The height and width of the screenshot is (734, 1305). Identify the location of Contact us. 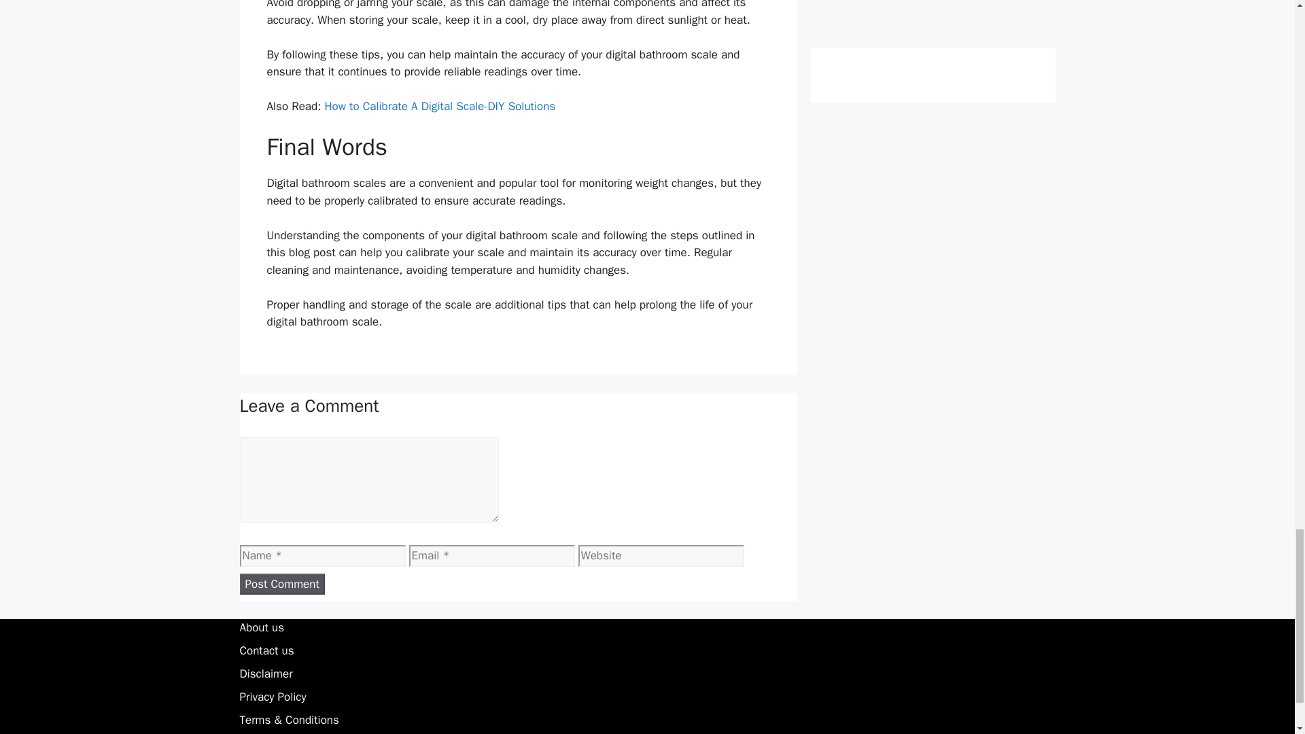
(266, 650).